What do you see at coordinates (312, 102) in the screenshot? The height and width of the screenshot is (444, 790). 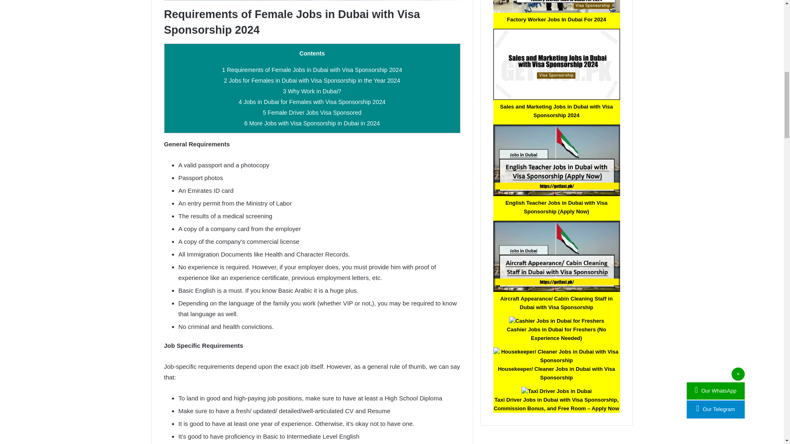 I see `4 Jobs in Dubai for Females with Visa Sponsorship 2024` at bounding box center [312, 102].